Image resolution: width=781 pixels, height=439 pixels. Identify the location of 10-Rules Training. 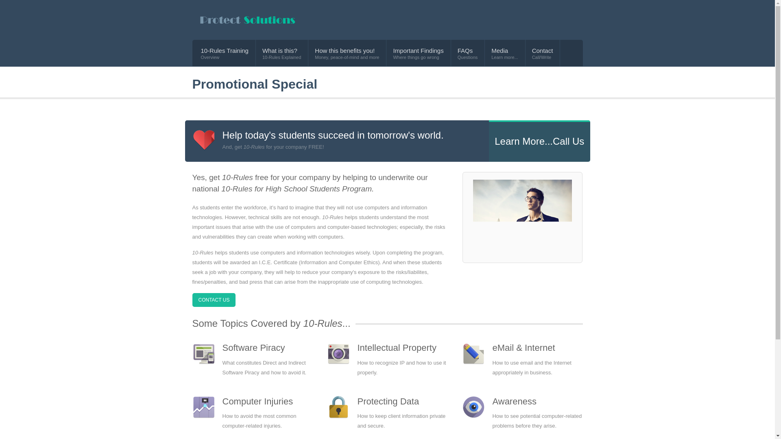
(225, 50).